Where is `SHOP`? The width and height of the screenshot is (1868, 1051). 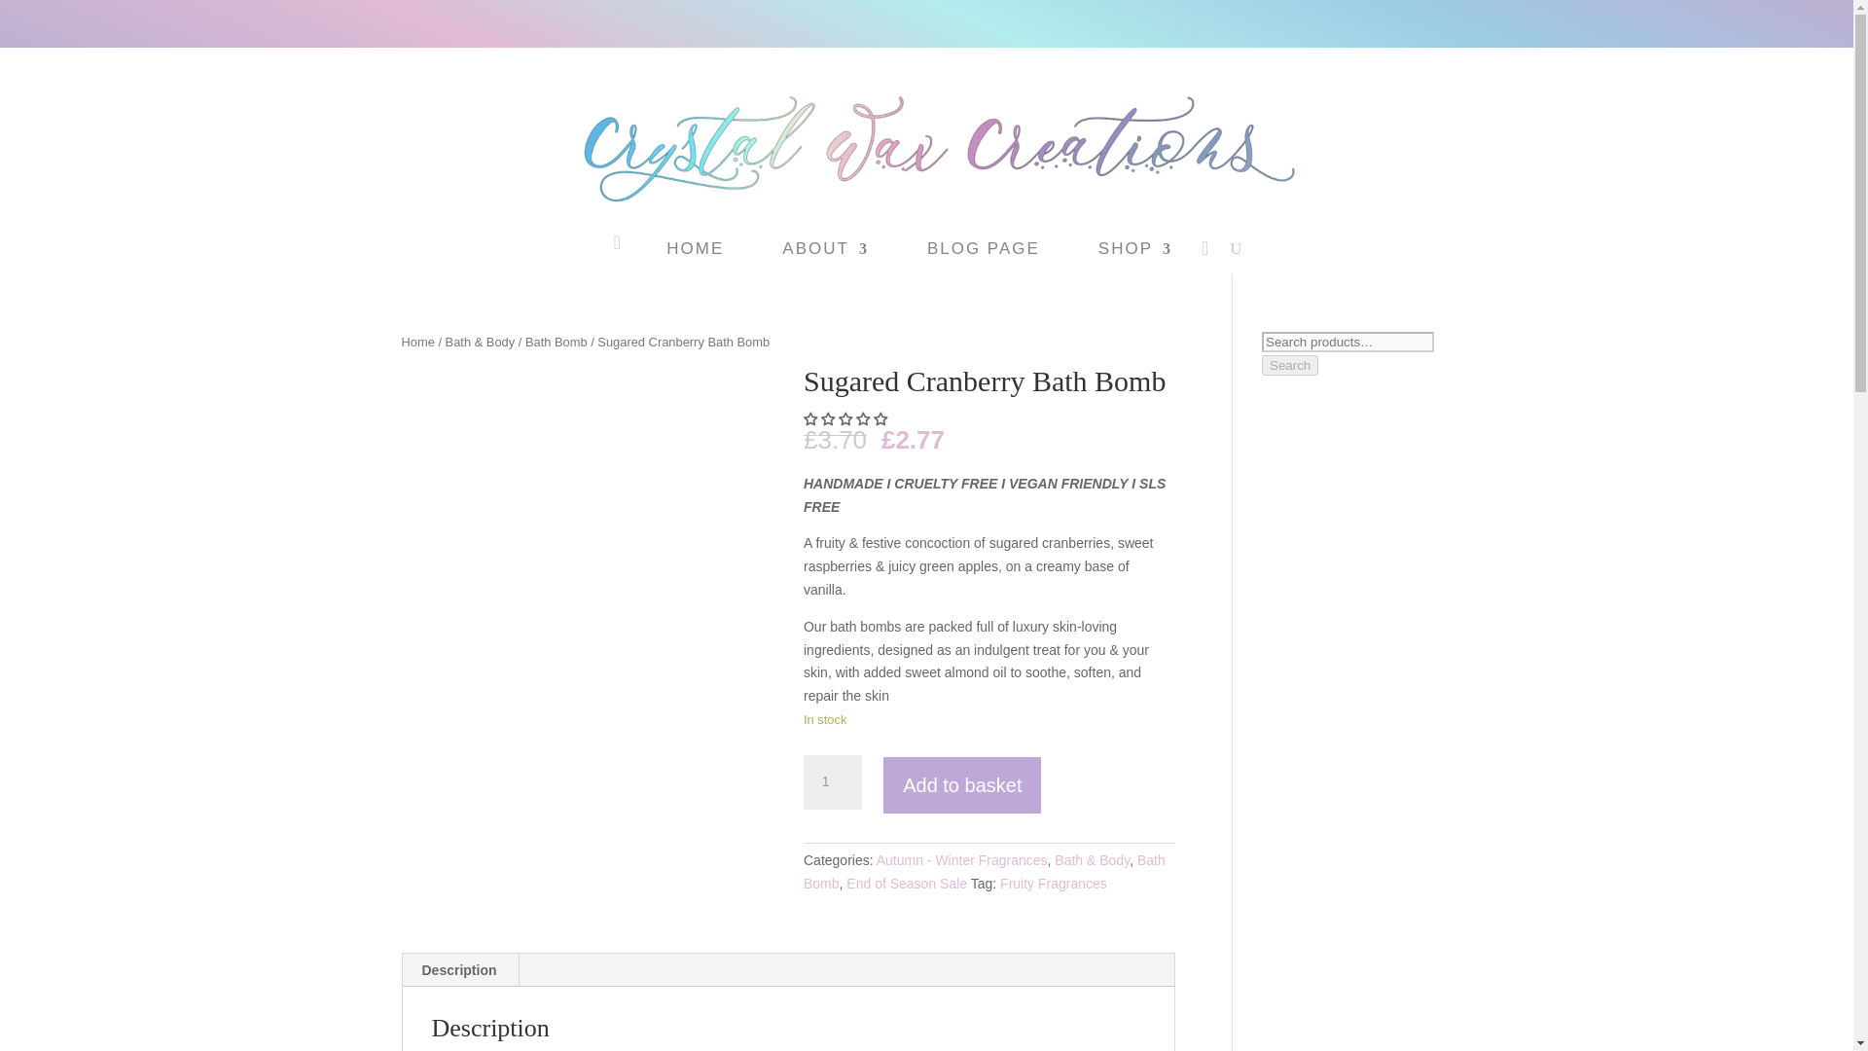 SHOP is located at coordinates (1134, 253).